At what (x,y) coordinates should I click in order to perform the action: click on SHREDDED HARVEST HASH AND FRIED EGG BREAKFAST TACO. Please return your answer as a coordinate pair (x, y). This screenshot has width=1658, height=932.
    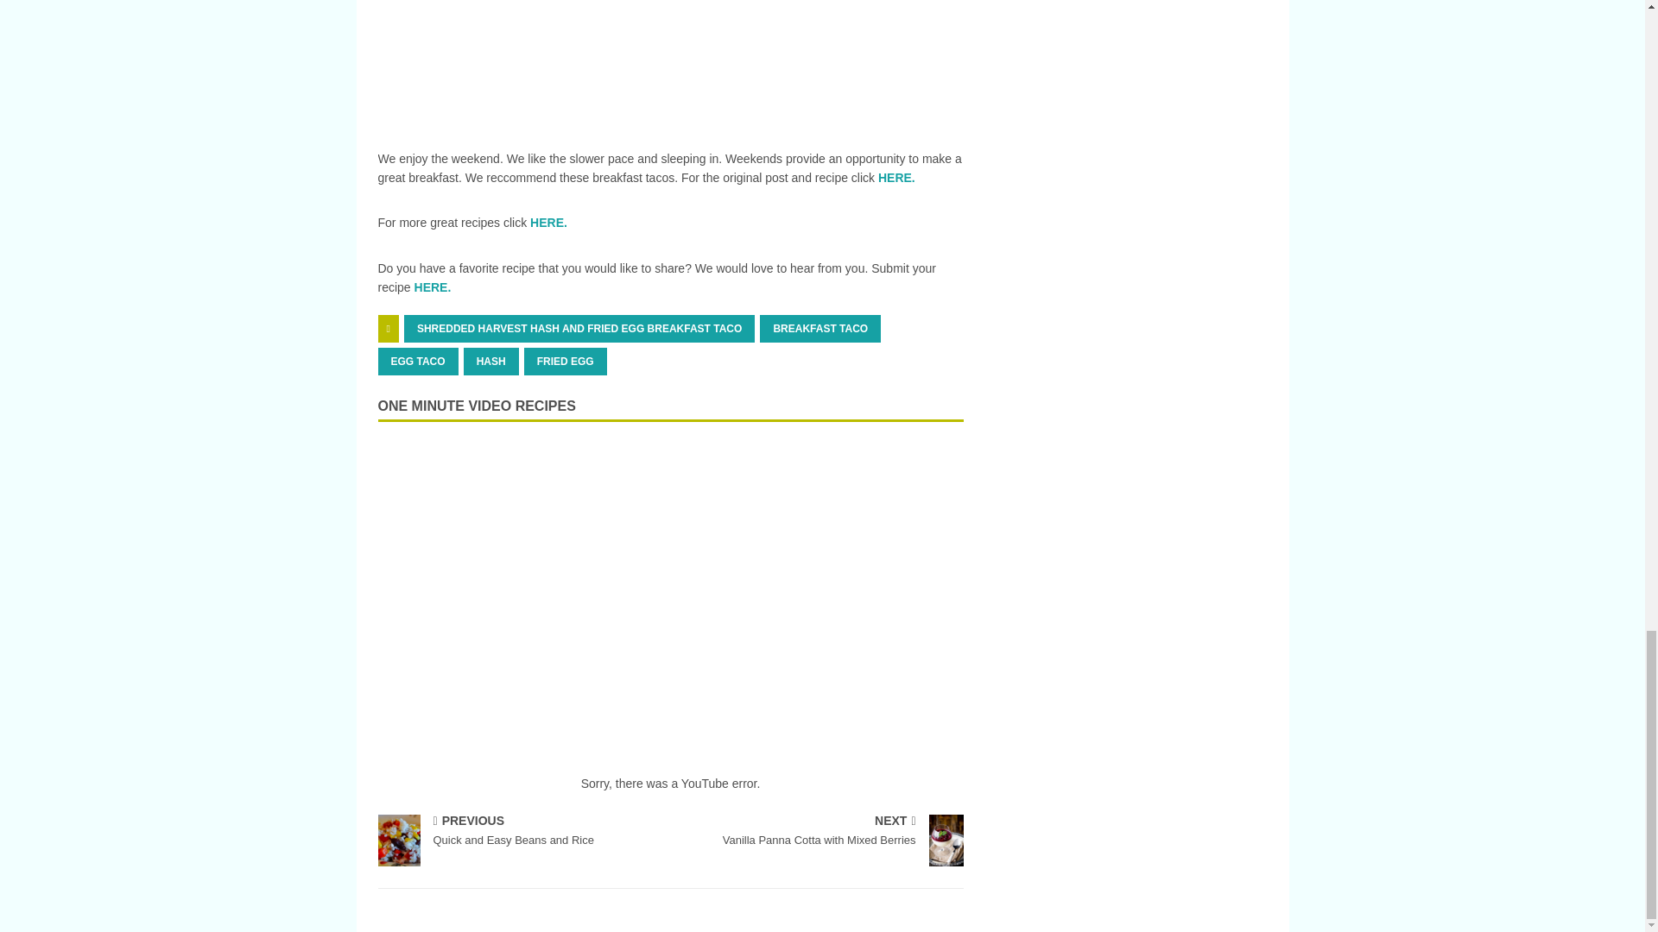
    Looking at the image, I should click on (820, 329).